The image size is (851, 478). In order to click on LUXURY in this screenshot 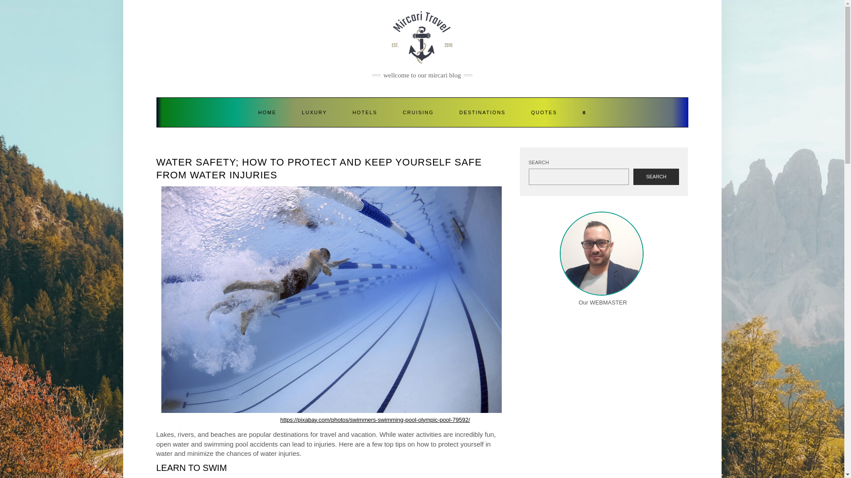, I will do `click(314, 112)`.